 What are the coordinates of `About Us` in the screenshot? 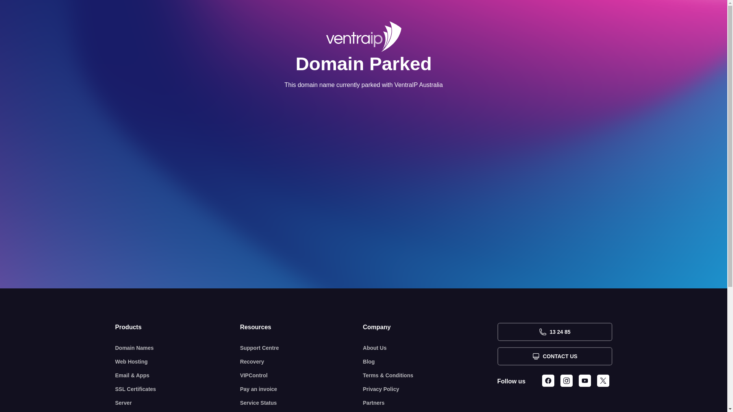 It's located at (430, 348).